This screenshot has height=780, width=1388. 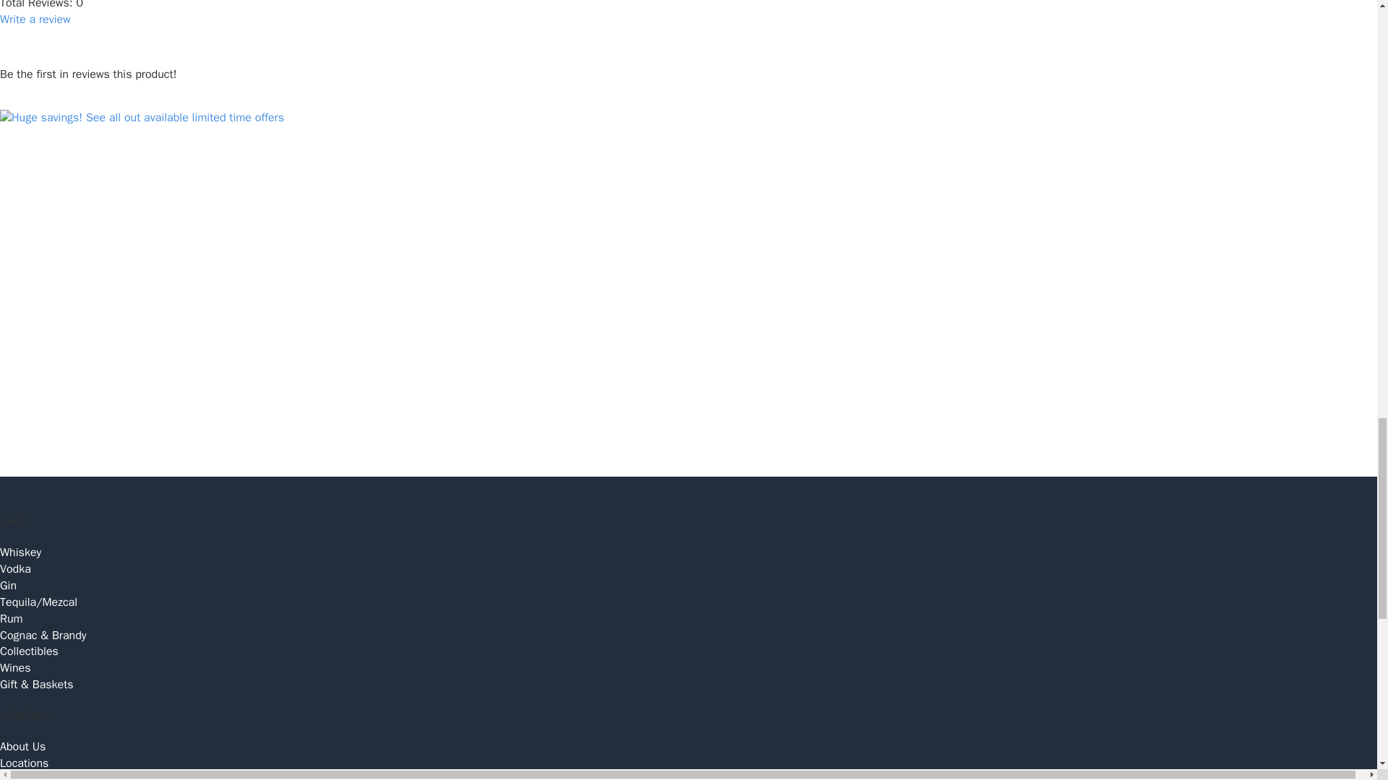 I want to click on Gin, so click(x=688, y=586).